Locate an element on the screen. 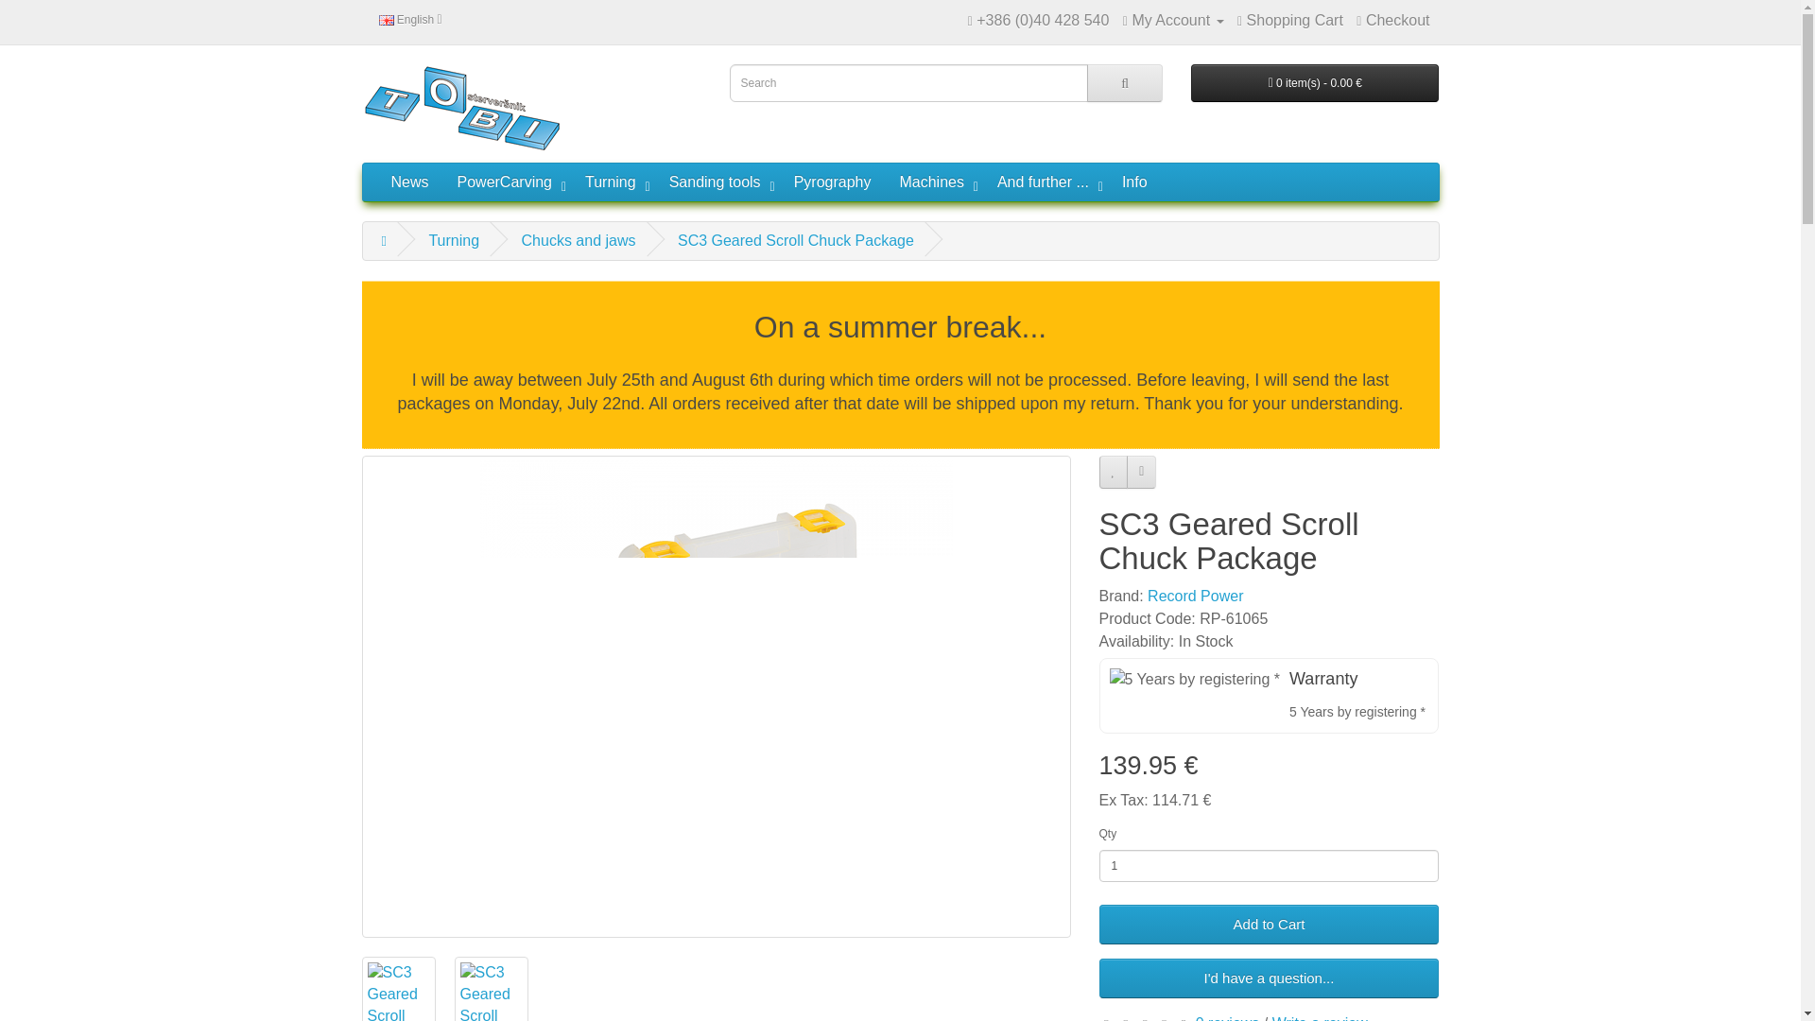  1 is located at coordinates (1269, 866).